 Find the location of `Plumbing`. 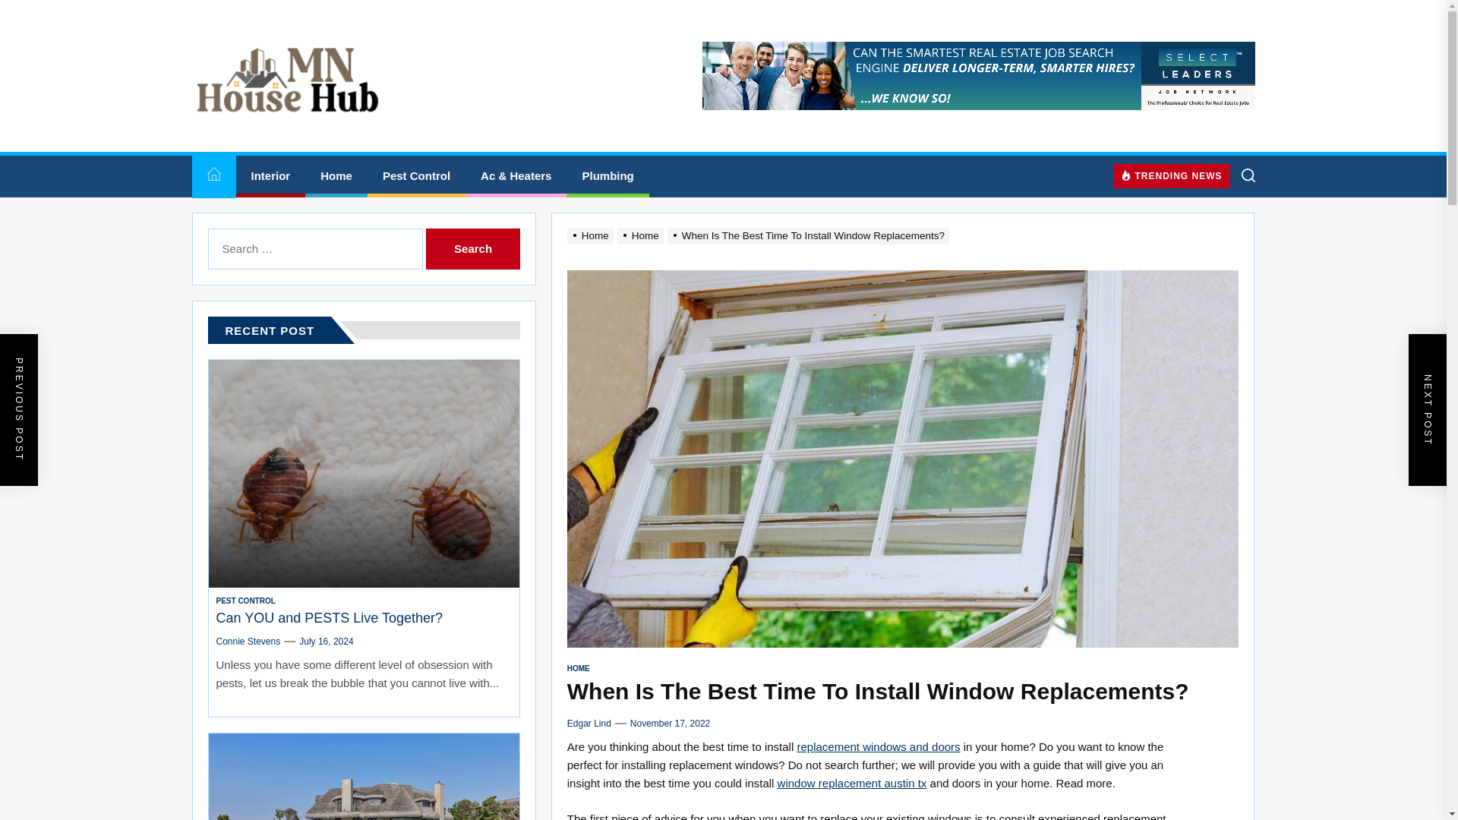

Plumbing is located at coordinates (607, 176).